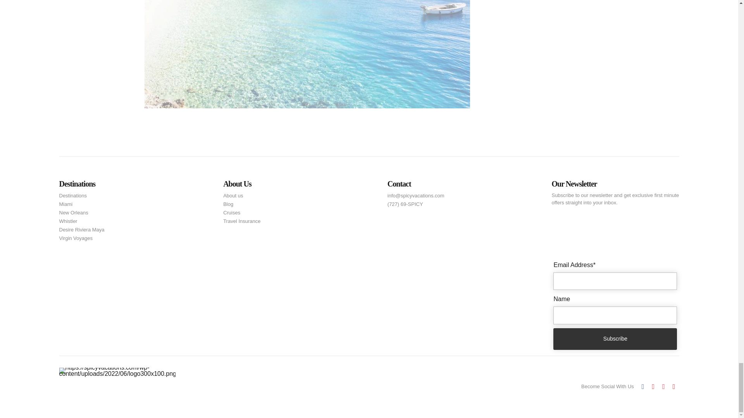  I want to click on Subscribe, so click(615, 339).